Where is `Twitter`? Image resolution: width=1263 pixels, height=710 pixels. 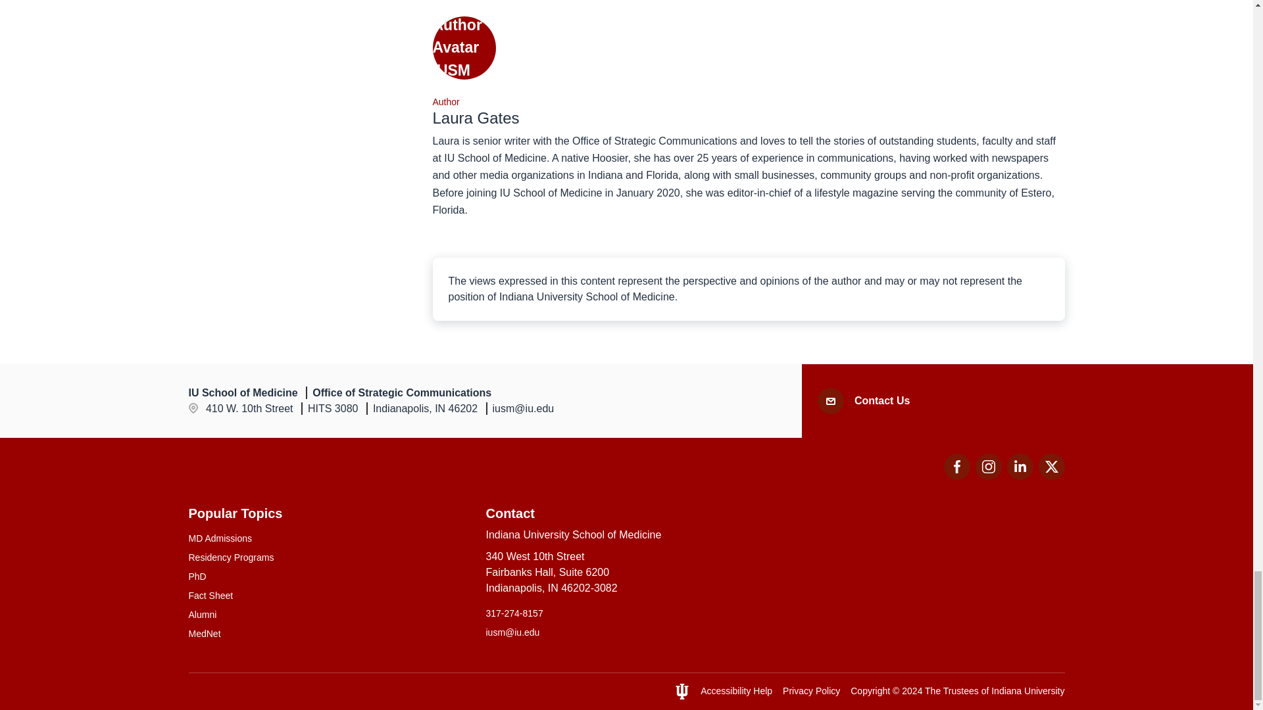 Twitter is located at coordinates (1051, 467).